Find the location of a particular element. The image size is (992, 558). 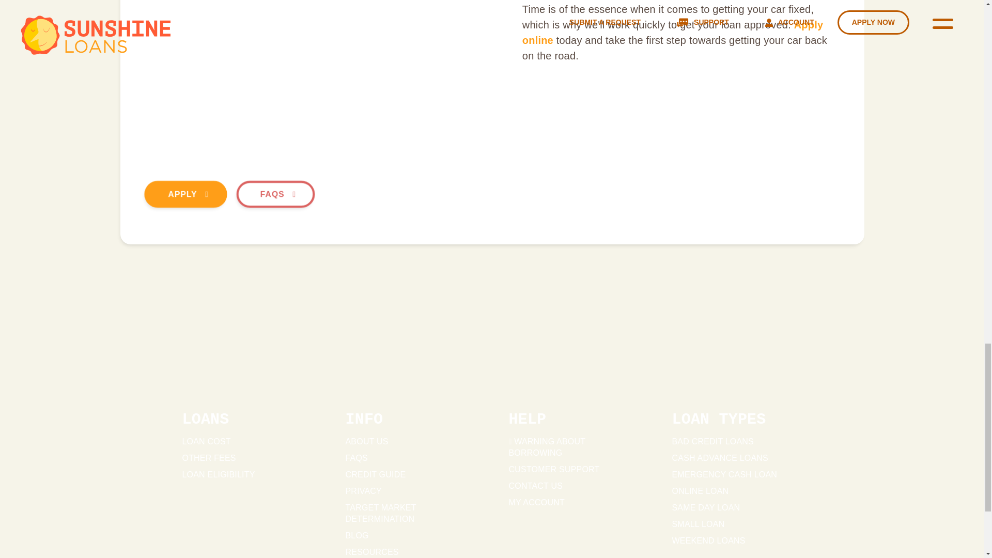

WARNING ABOUT BORROWING is located at coordinates (547, 446).